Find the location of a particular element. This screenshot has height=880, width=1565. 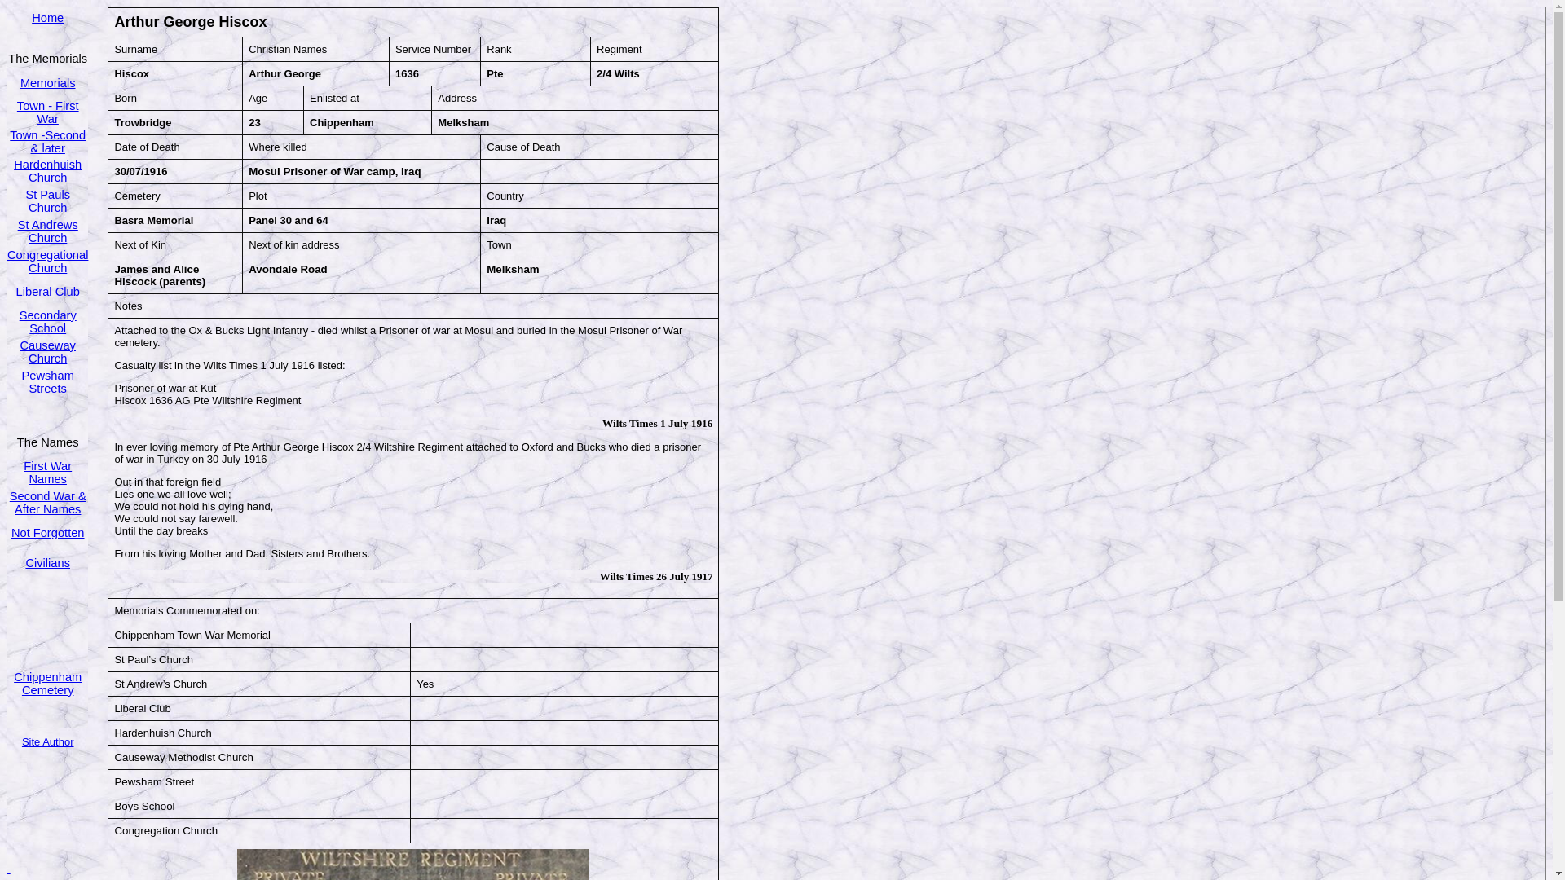

First War is located at coordinates (47, 464).